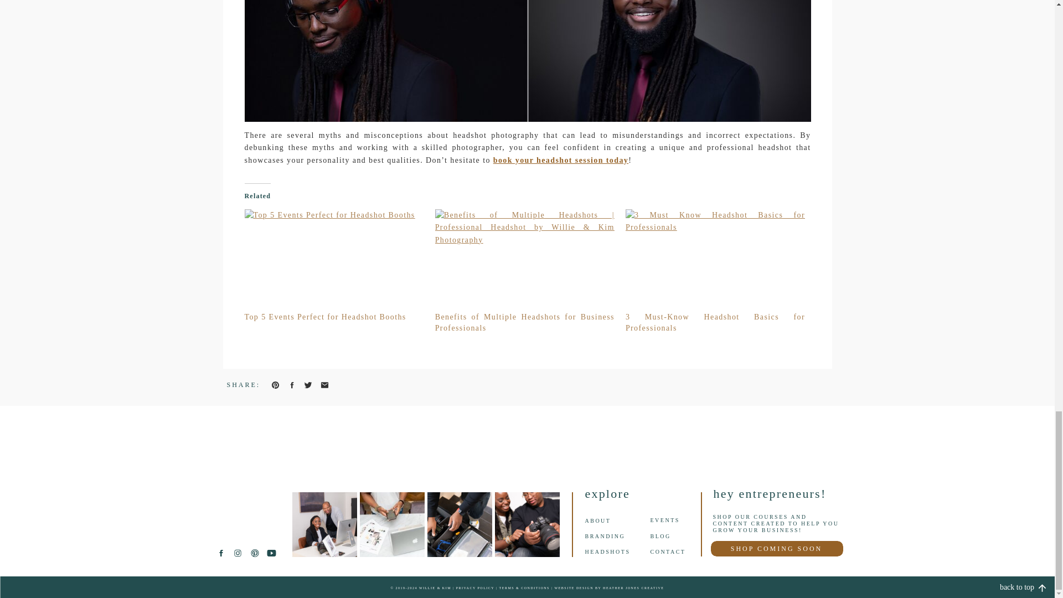  I want to click on PRIVACY POLICY, so click(475, 588).